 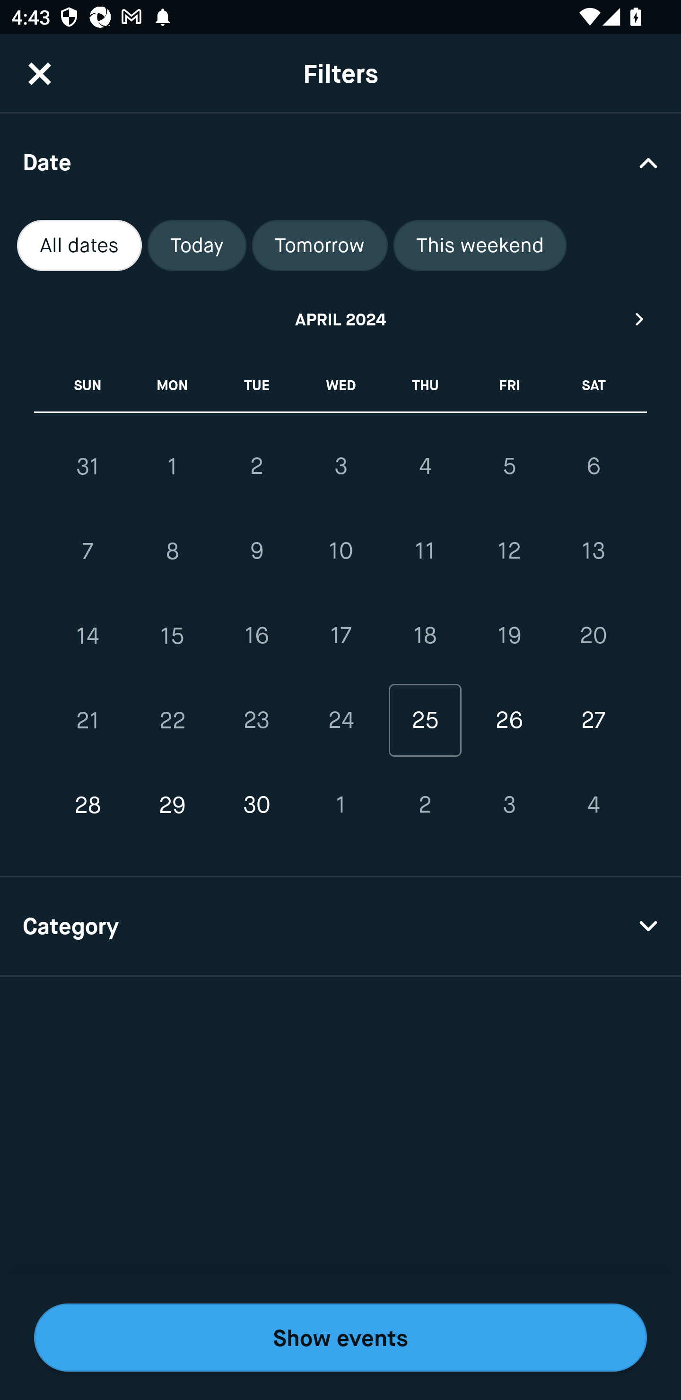 What do you see at coordinates (172, 551) in the screenshot?
I see `8` at bounding box center [172, 551].